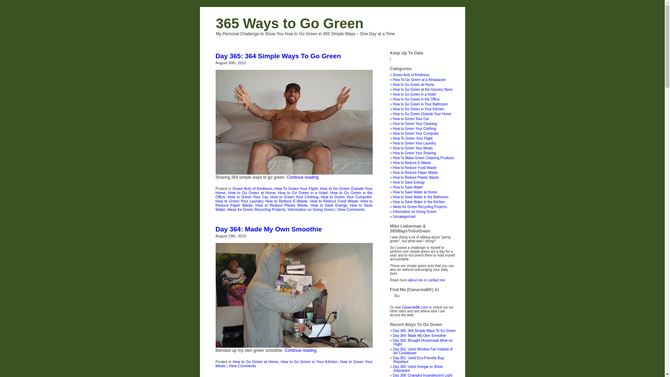 This screenshot has width=670, height=377. Describe the element at coordinates (419, 336) in the screenshot. I see `Day 364: Made My Own Smoothie` at that location.